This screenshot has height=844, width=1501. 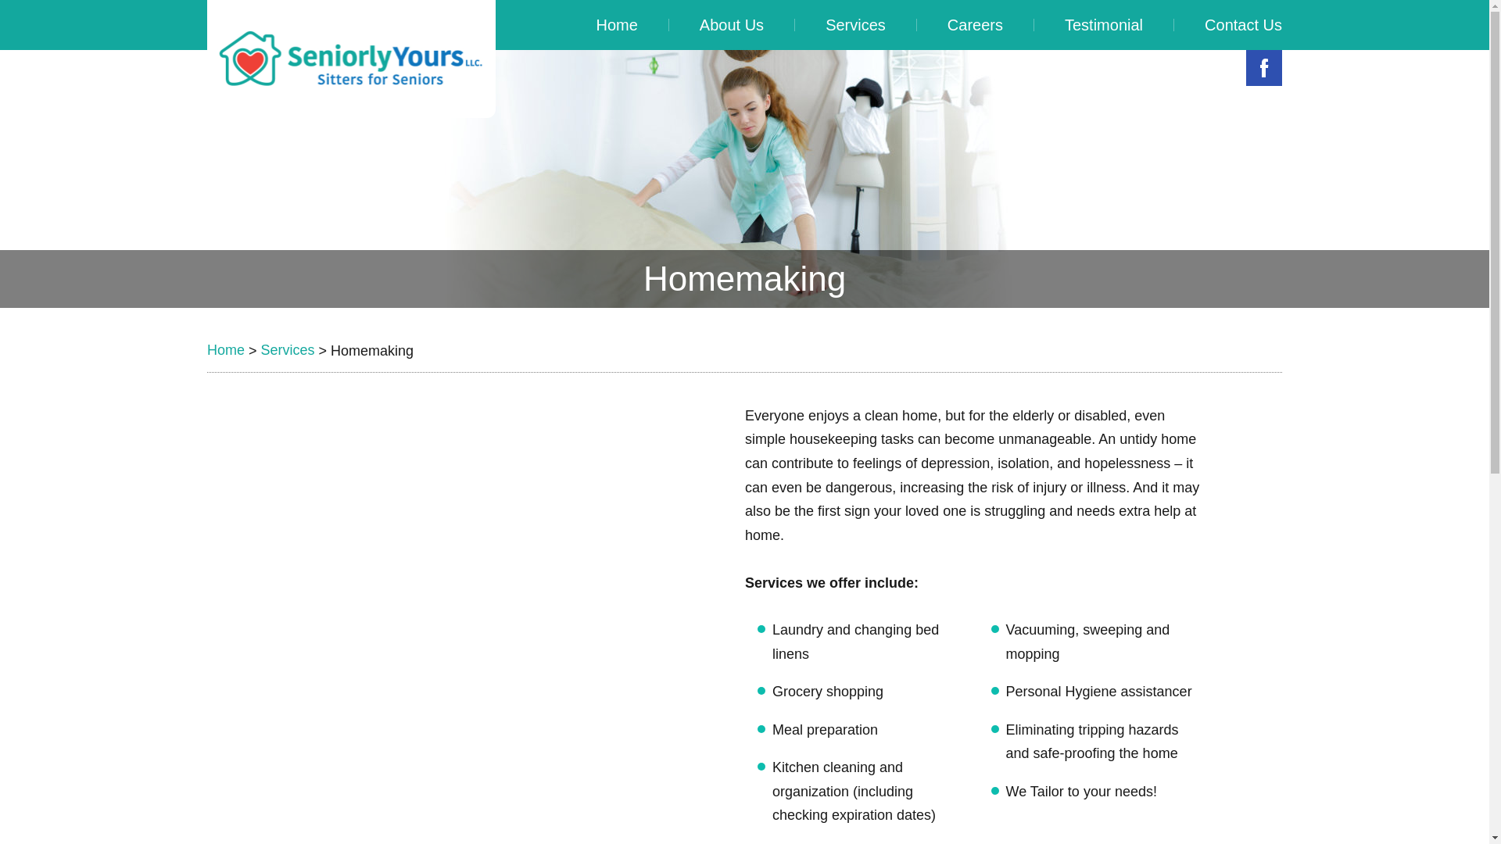 I want to click on Home, so click(x=225, y=350).